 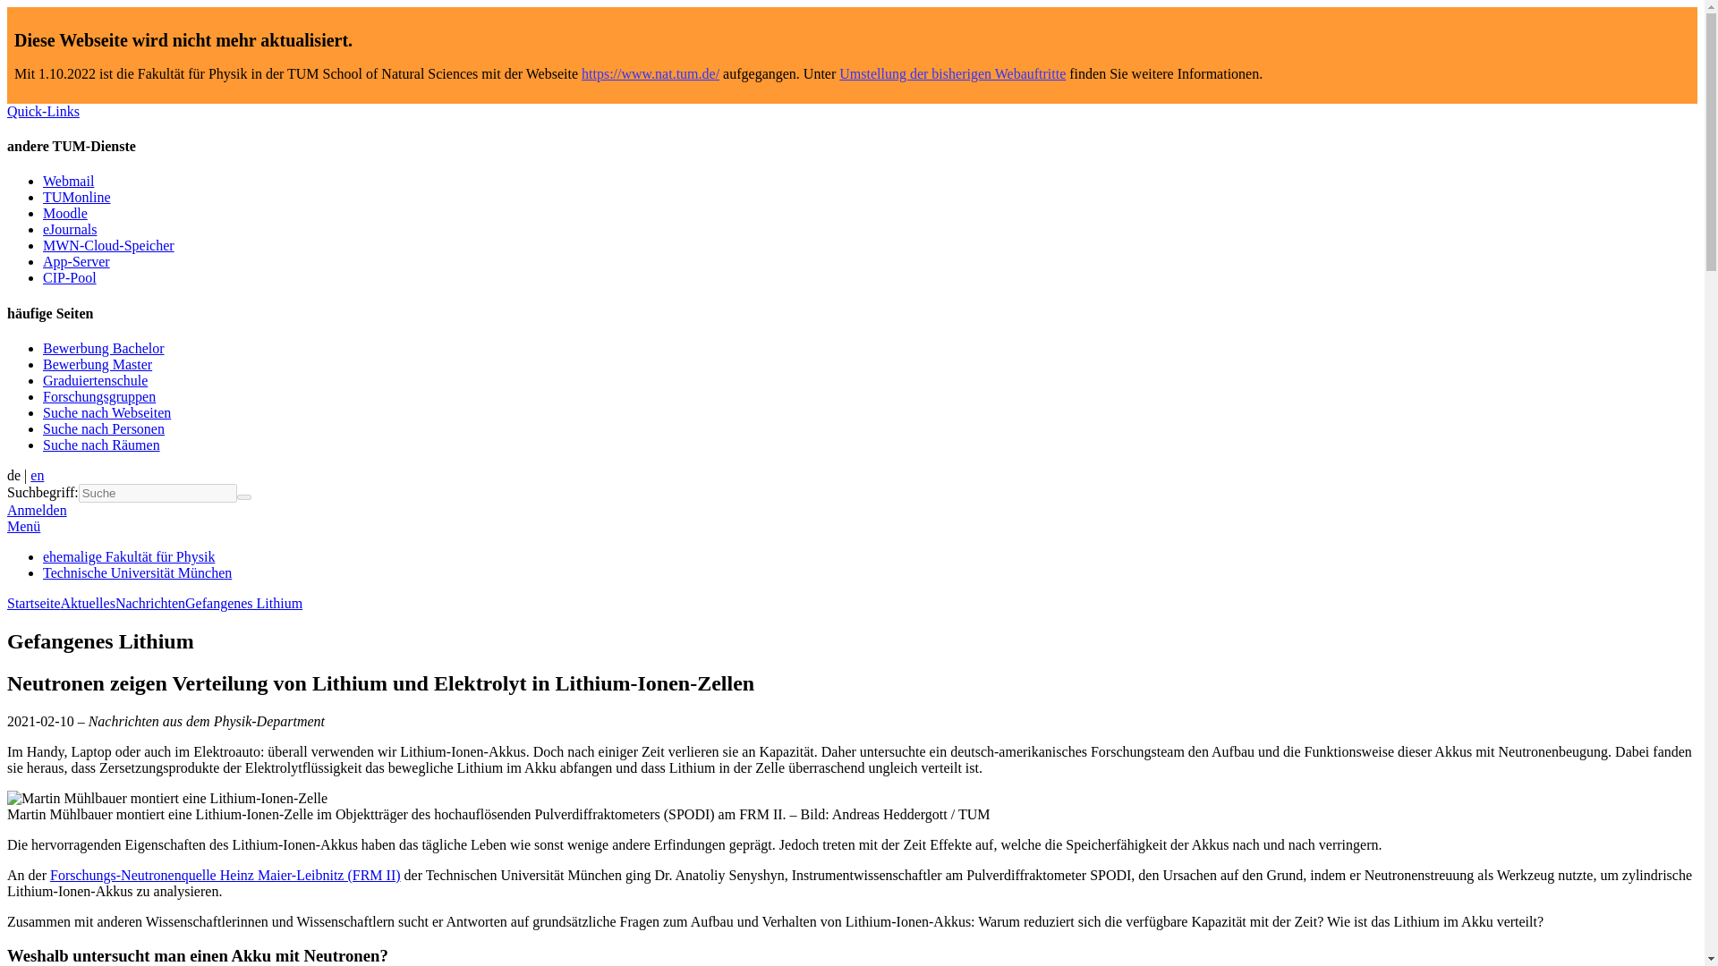 I want to click on eJournals, so click(x=70, y=229).